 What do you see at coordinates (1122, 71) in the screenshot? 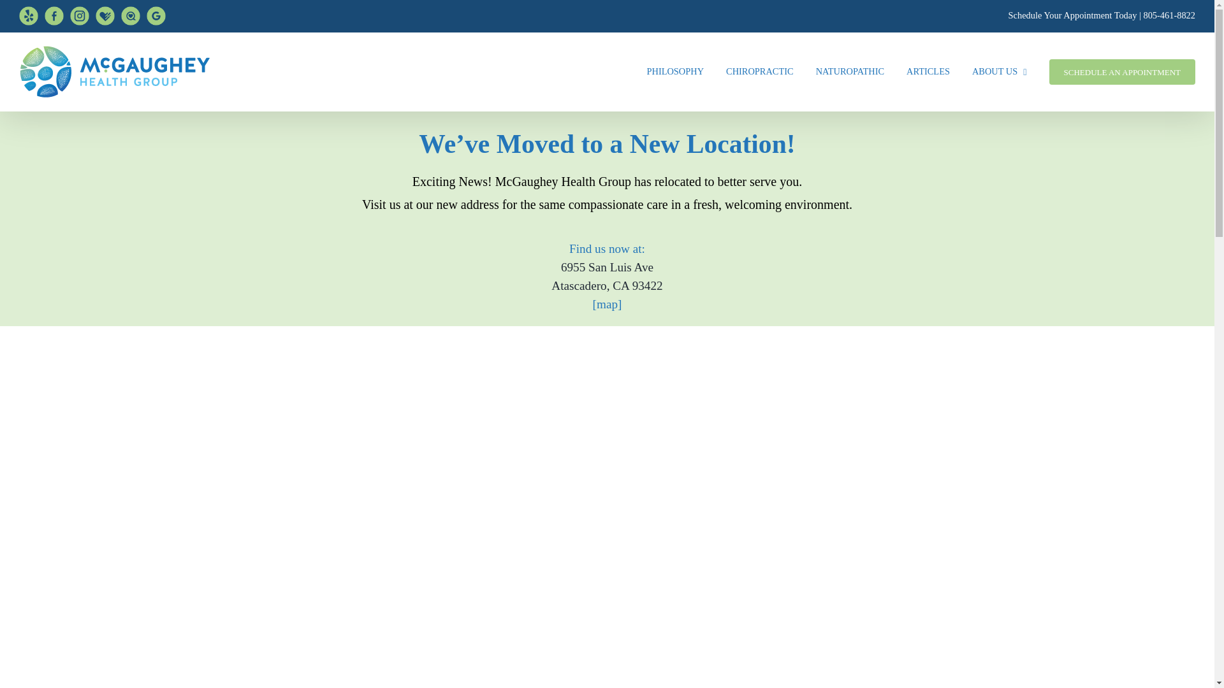
I see `SCHEDULE AN APPOINTMENT` at bounding box center [1122, 71].